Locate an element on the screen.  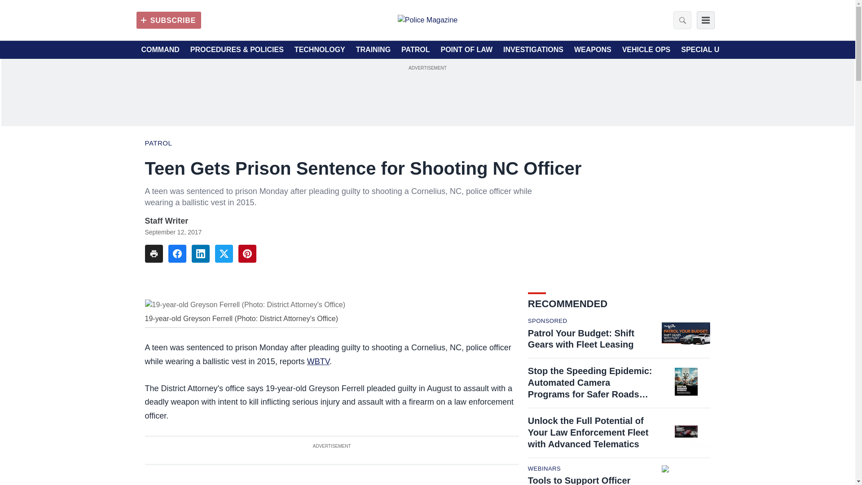
TECHNOLOGY is located at coordinates (320, 50).